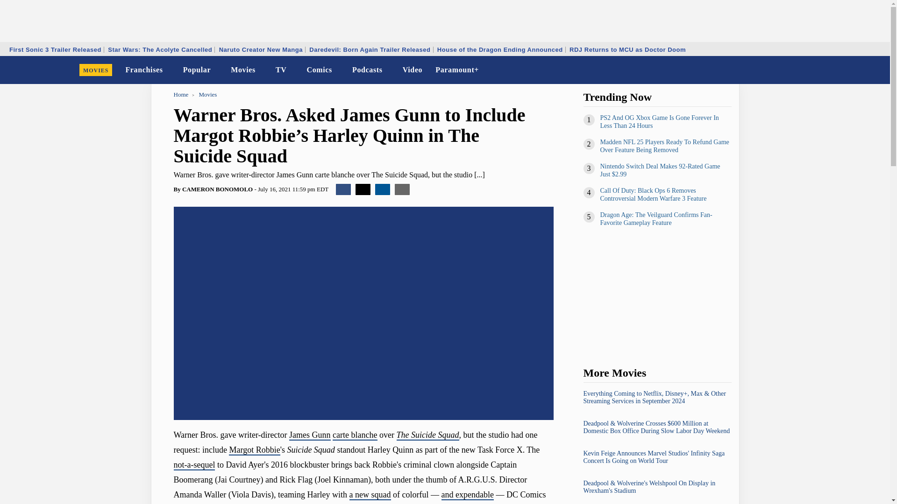 The image size is (897, 504). I want to click on Search, so click(876, 70).